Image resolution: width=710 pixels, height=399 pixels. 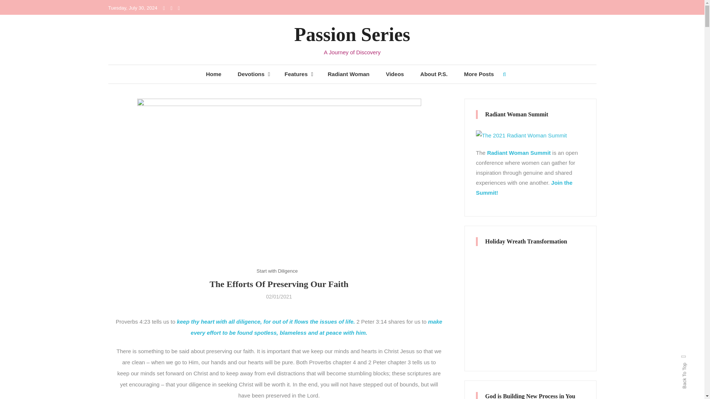 I want to click on More Posts, so click(x=479, y=74).